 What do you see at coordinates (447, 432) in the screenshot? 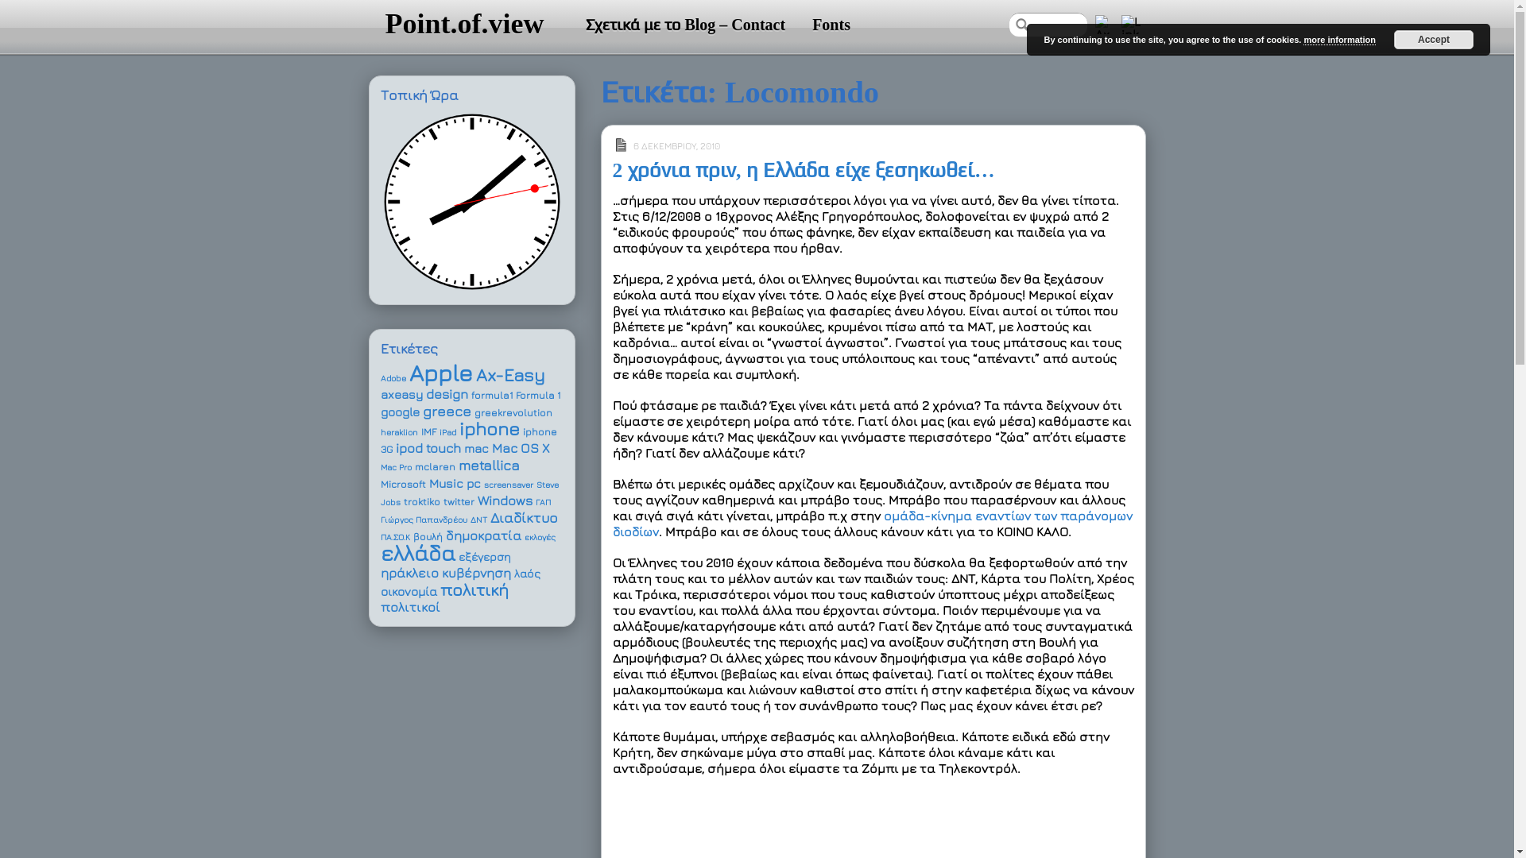
I see `iPad` at bounding box center [447, 432].